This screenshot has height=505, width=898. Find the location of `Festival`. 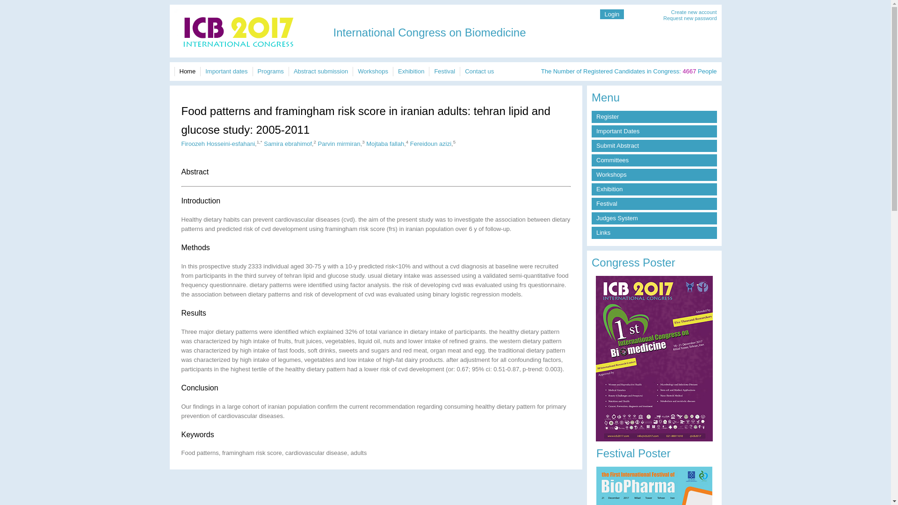

Festival is located at coordinates (444, 71).